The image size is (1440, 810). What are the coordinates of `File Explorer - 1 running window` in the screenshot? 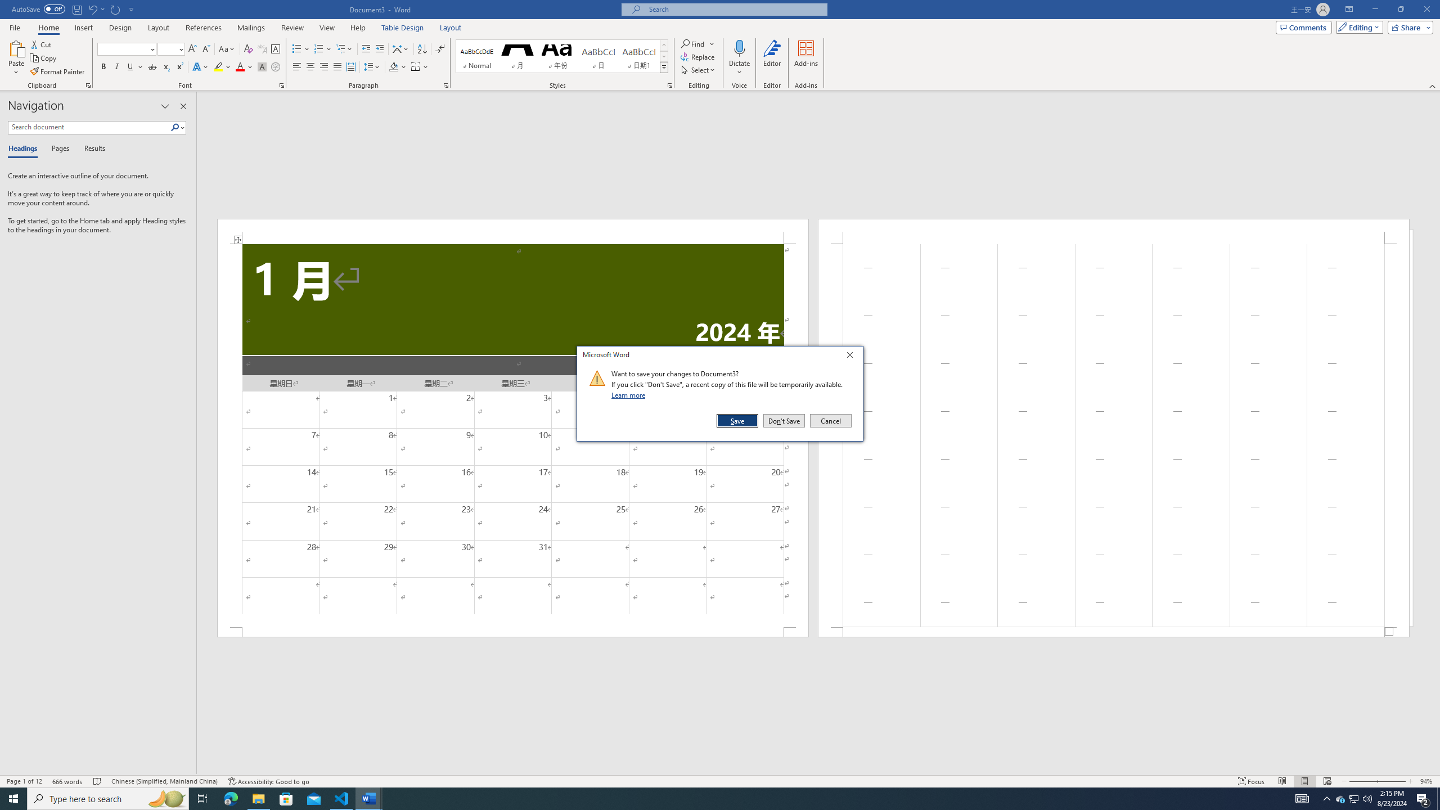 It's located at (258, 799).